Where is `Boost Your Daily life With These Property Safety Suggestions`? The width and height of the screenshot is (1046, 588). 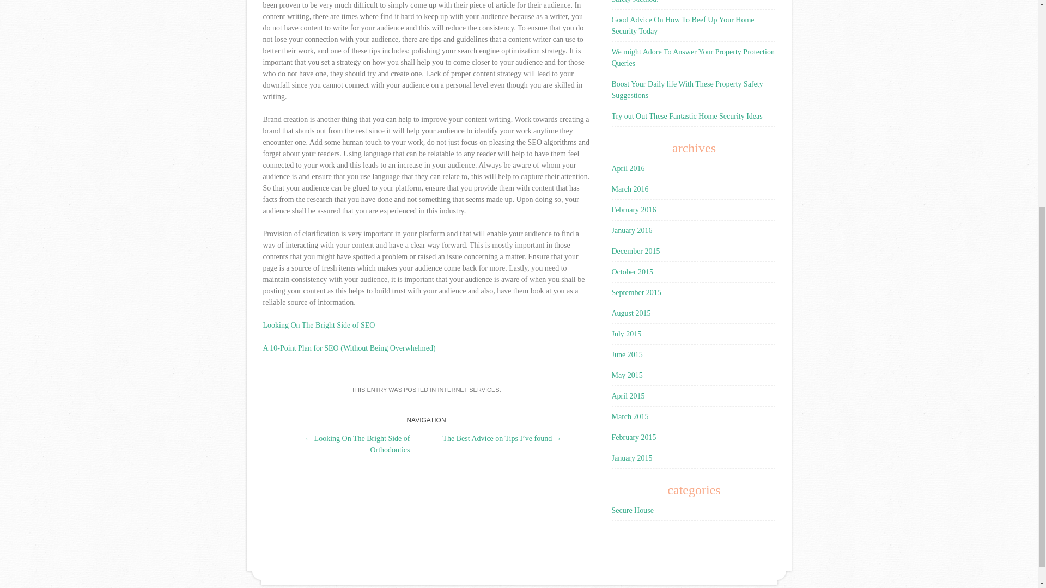 Boost Your Daily life With These Property Safety Suggestions is located at coordinates (686, 89).